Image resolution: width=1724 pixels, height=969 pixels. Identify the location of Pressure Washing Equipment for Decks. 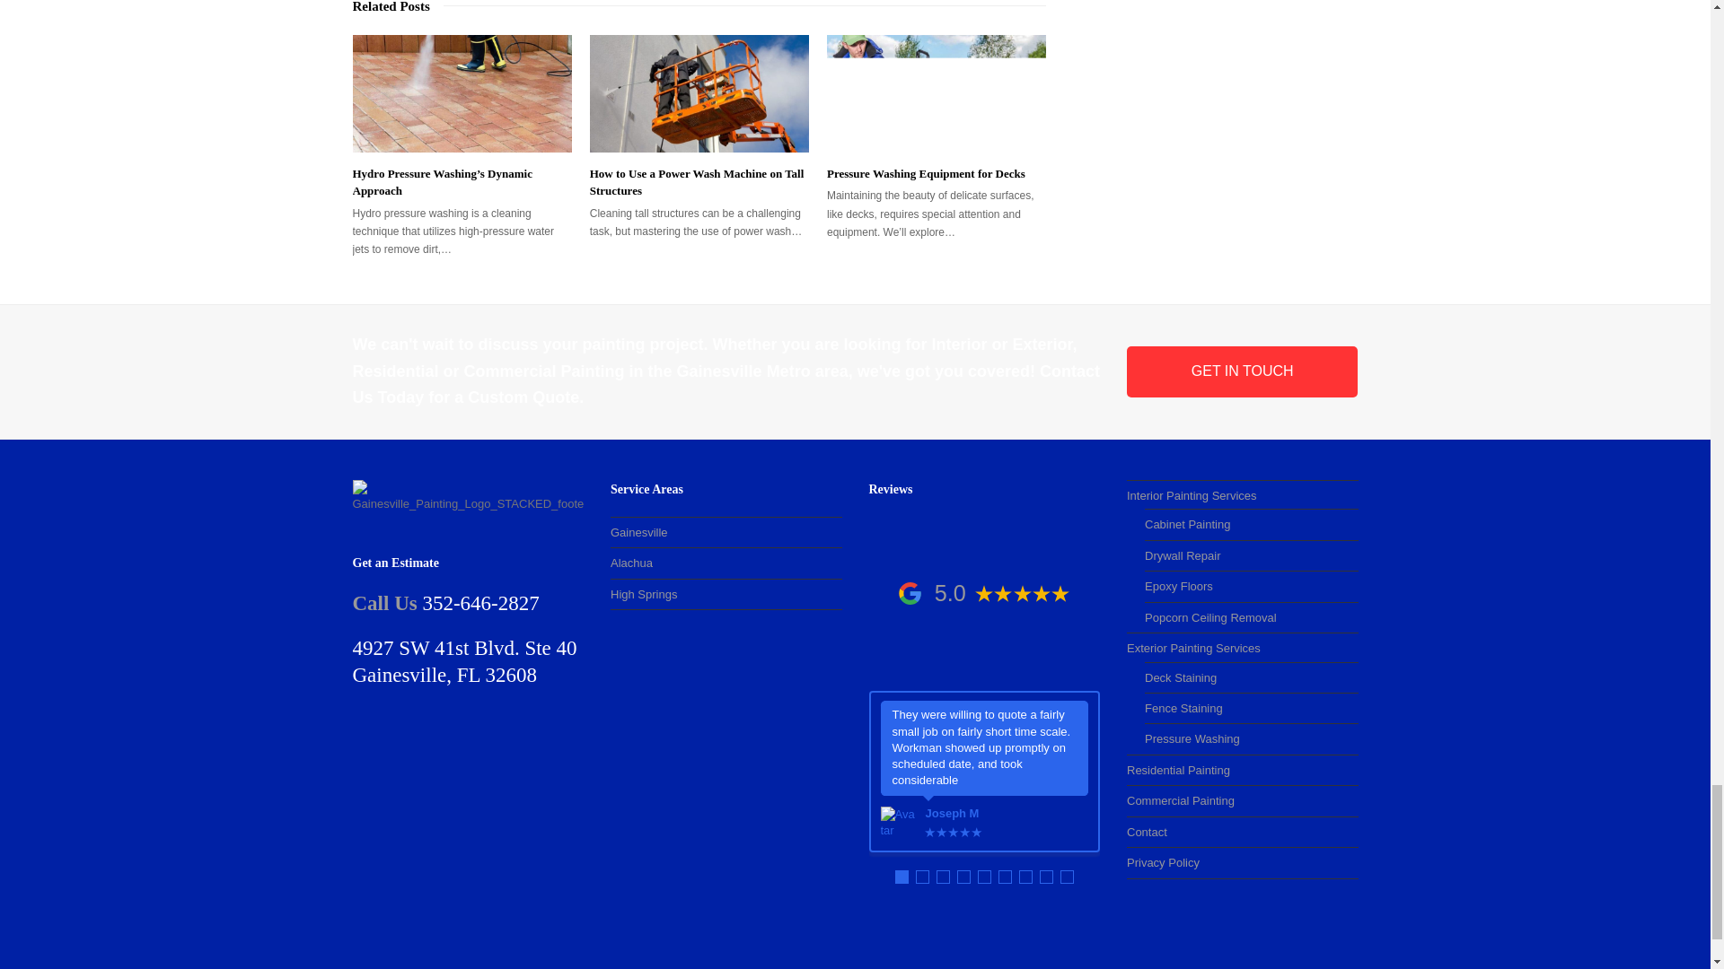
(927, 172).